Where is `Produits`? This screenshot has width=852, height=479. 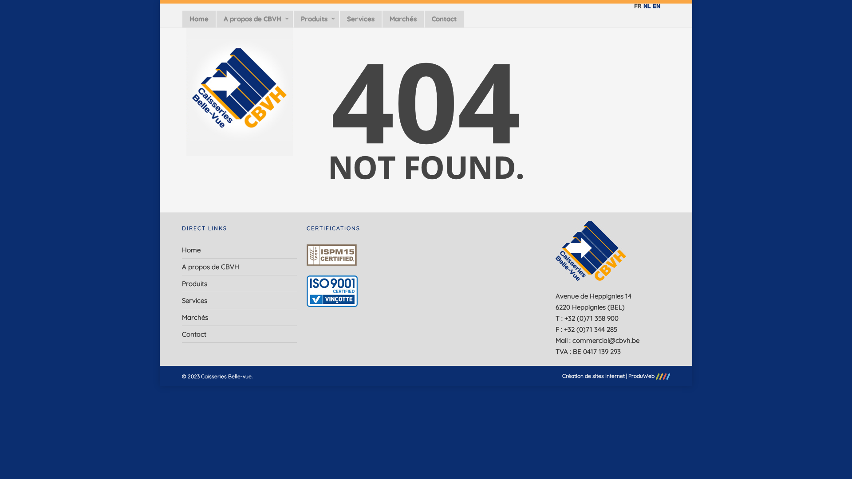
Produits is located at coordinates (316, 19).